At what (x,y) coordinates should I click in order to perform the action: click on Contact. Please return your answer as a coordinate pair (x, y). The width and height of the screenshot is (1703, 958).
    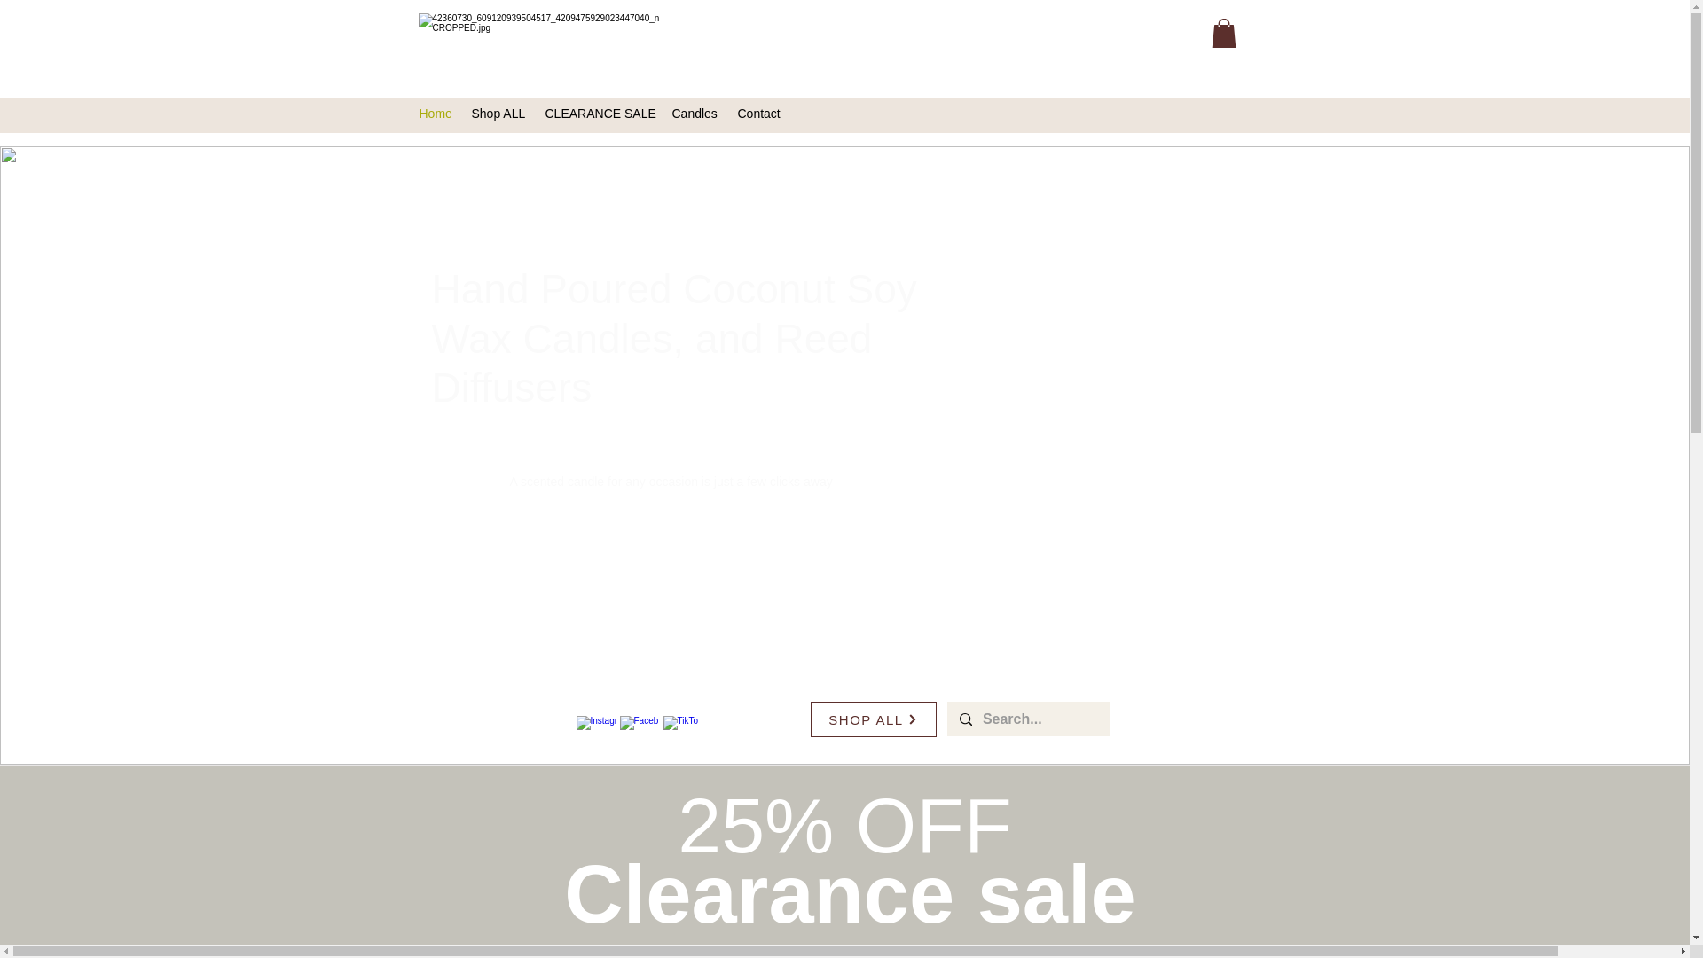
    Looking at the image, I should click on (761, 114).